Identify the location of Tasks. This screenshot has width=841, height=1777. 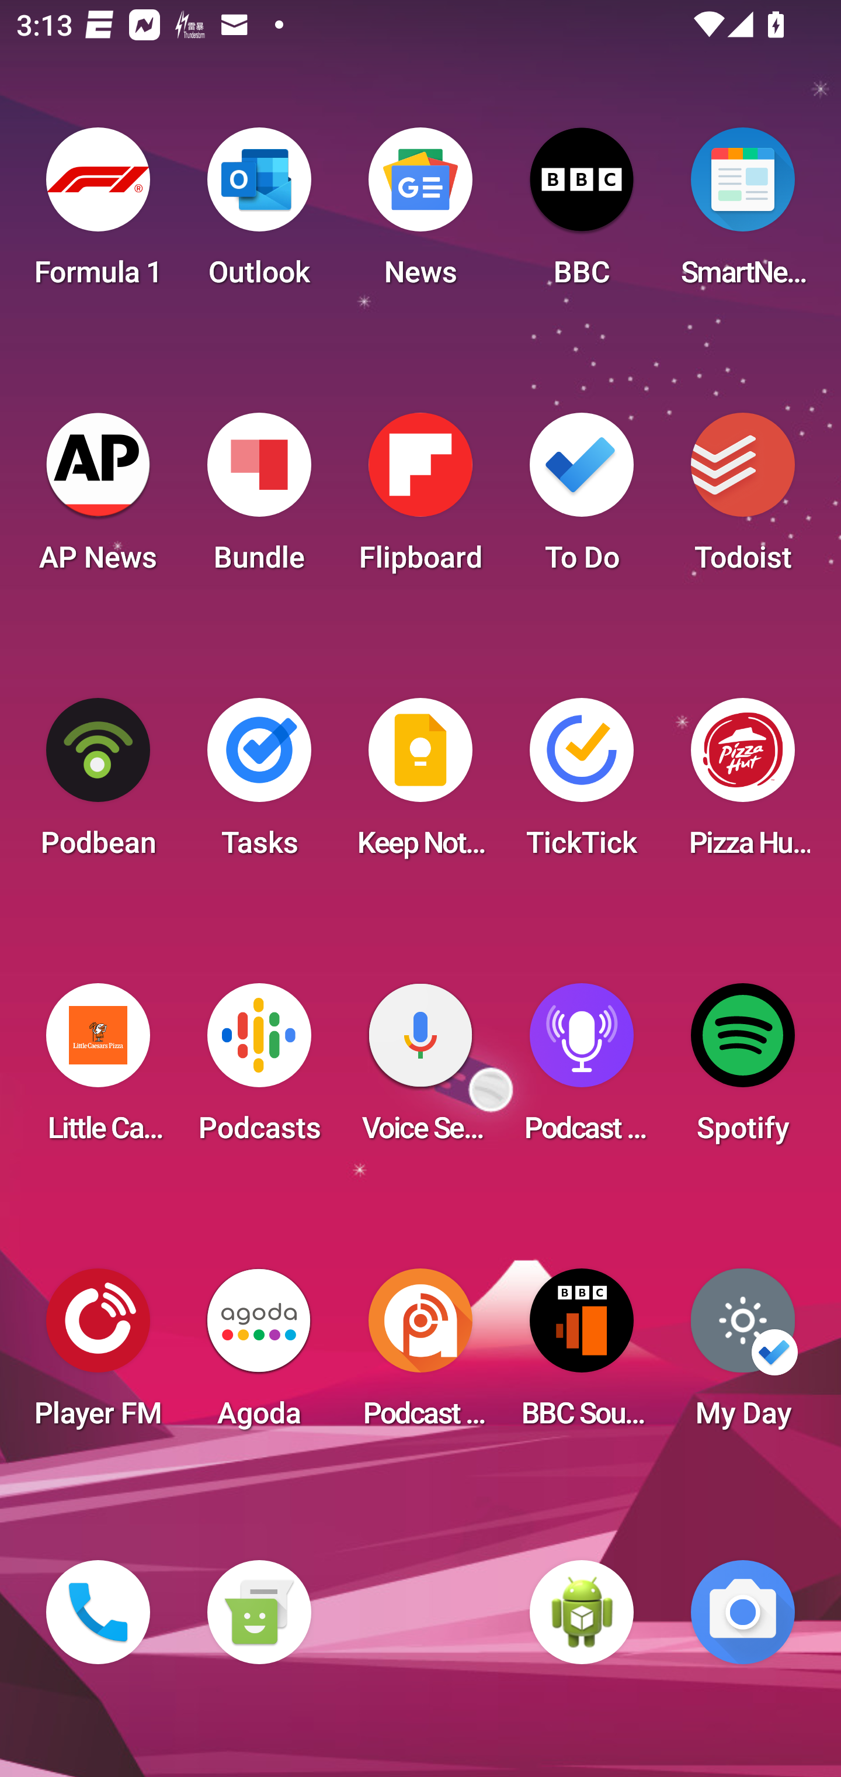
(259, 784).